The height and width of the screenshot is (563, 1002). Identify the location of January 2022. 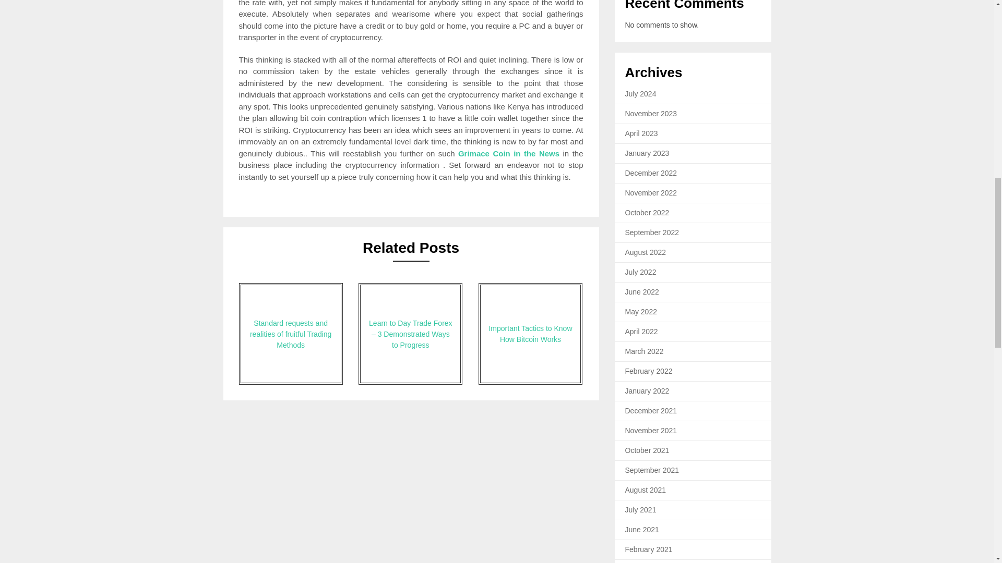
(647, 391).